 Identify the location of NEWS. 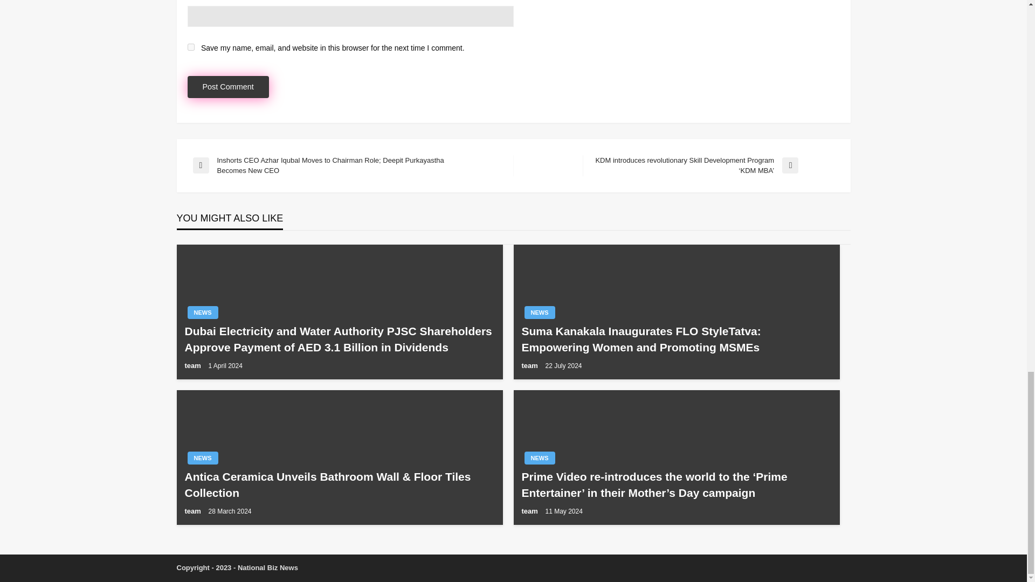
(539, 313).